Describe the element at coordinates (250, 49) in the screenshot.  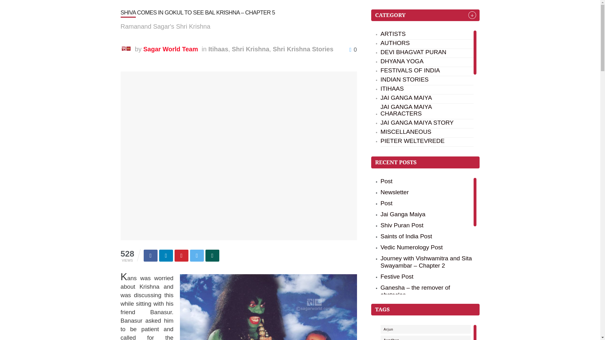
I see `Shri Krishna` at that location.